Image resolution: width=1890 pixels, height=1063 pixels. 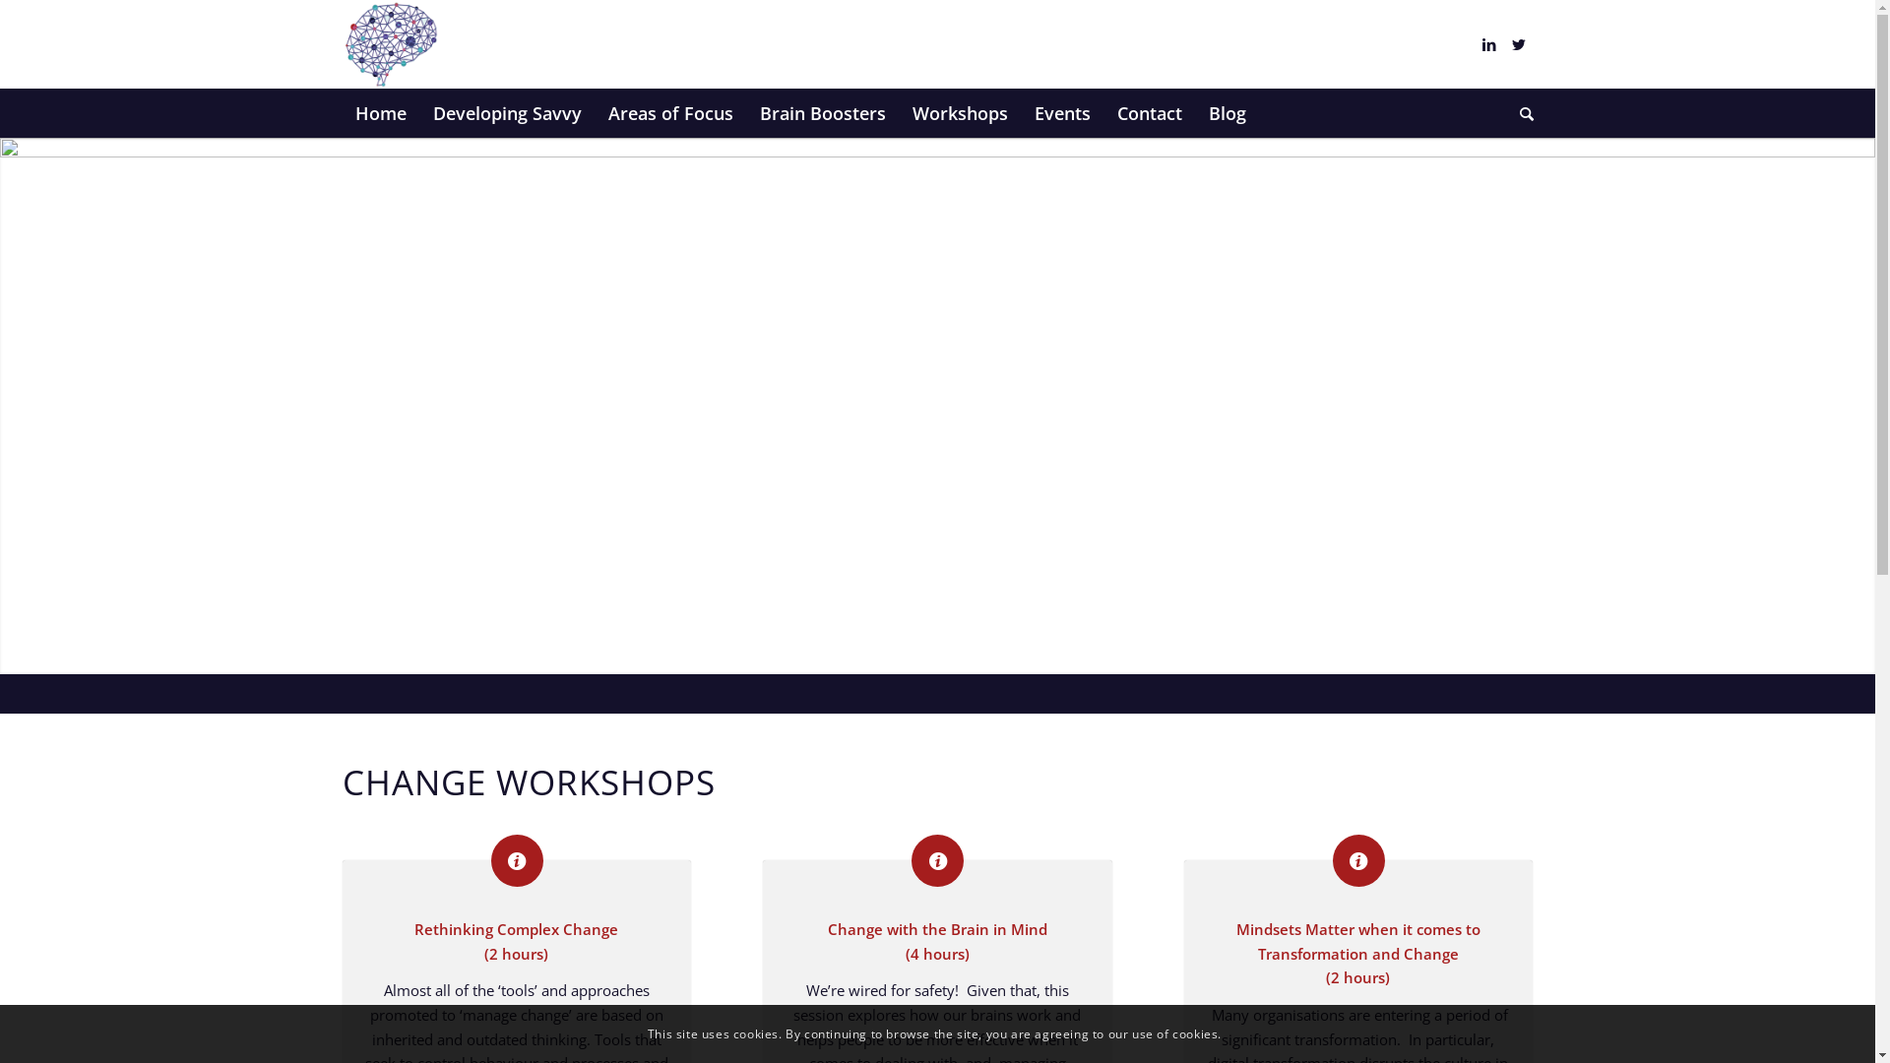 What do you see at coordinates (1489, 44) in the screenshot?
I see `LinkedIn` at bounding box center [1489, 44].